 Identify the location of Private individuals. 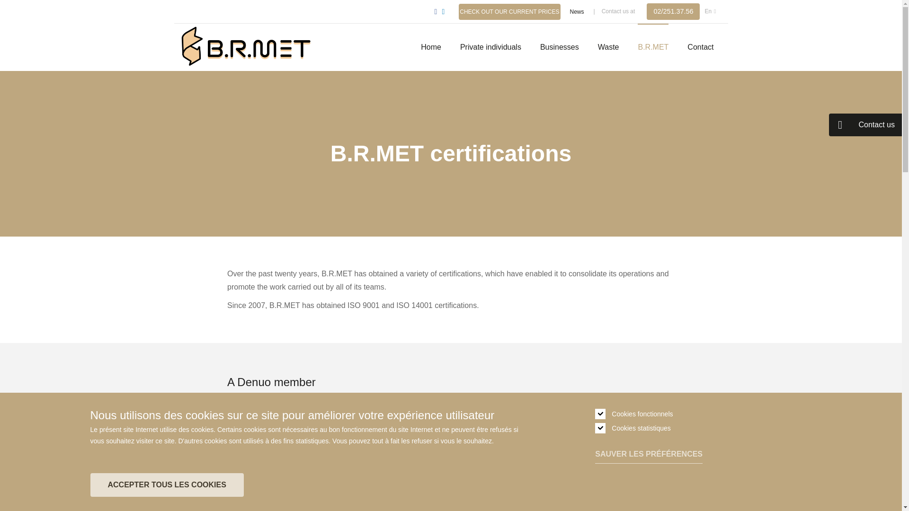
(490, 47).